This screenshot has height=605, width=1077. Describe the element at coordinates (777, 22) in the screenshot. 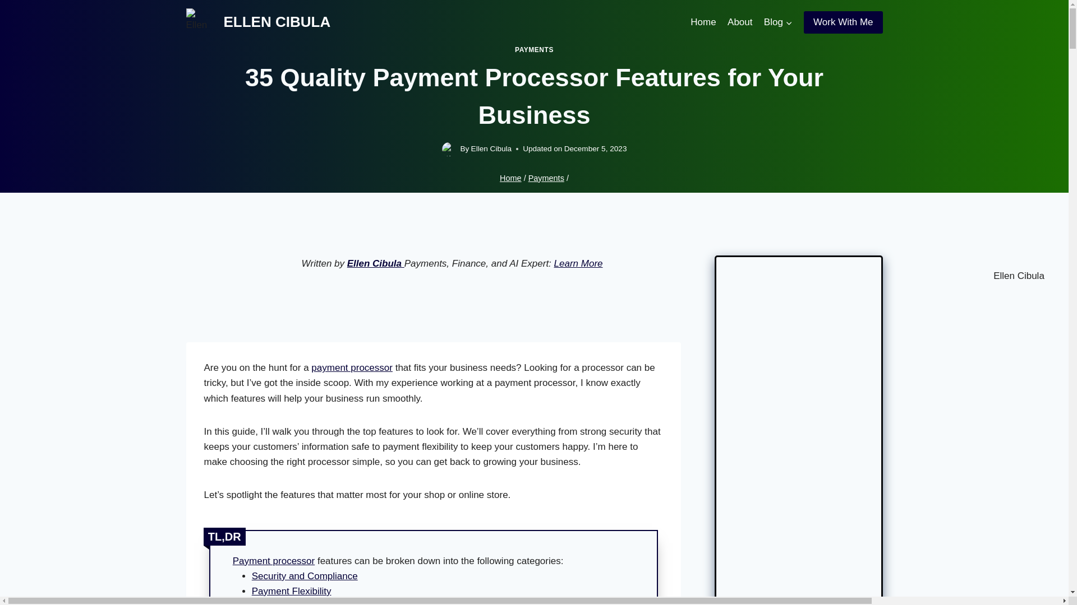

I see `Blog` at that location.